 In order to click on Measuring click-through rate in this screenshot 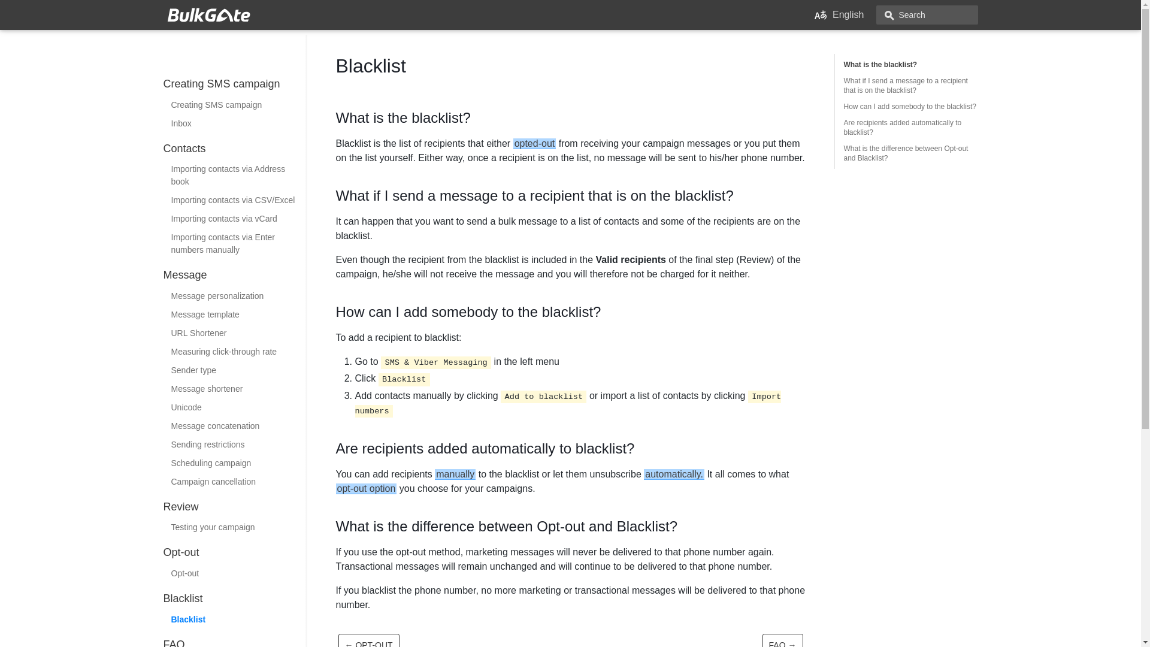, I will do `click(235, 352)`.